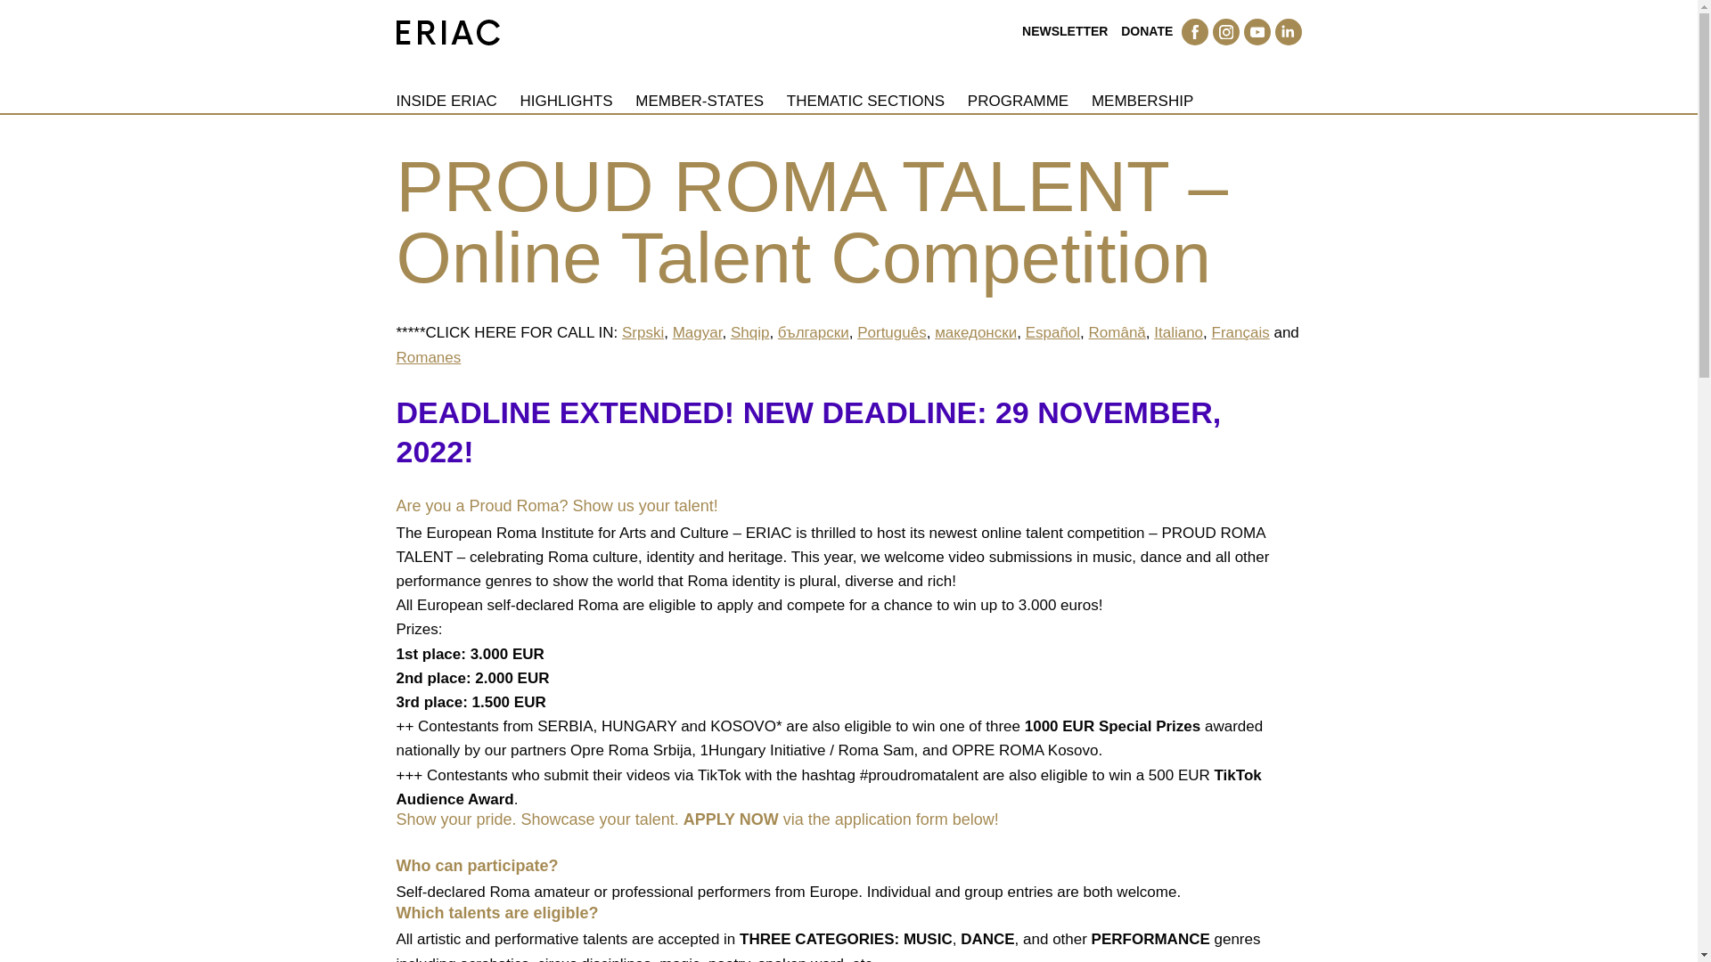  I want to click on DONATE, so click(1146, 31).